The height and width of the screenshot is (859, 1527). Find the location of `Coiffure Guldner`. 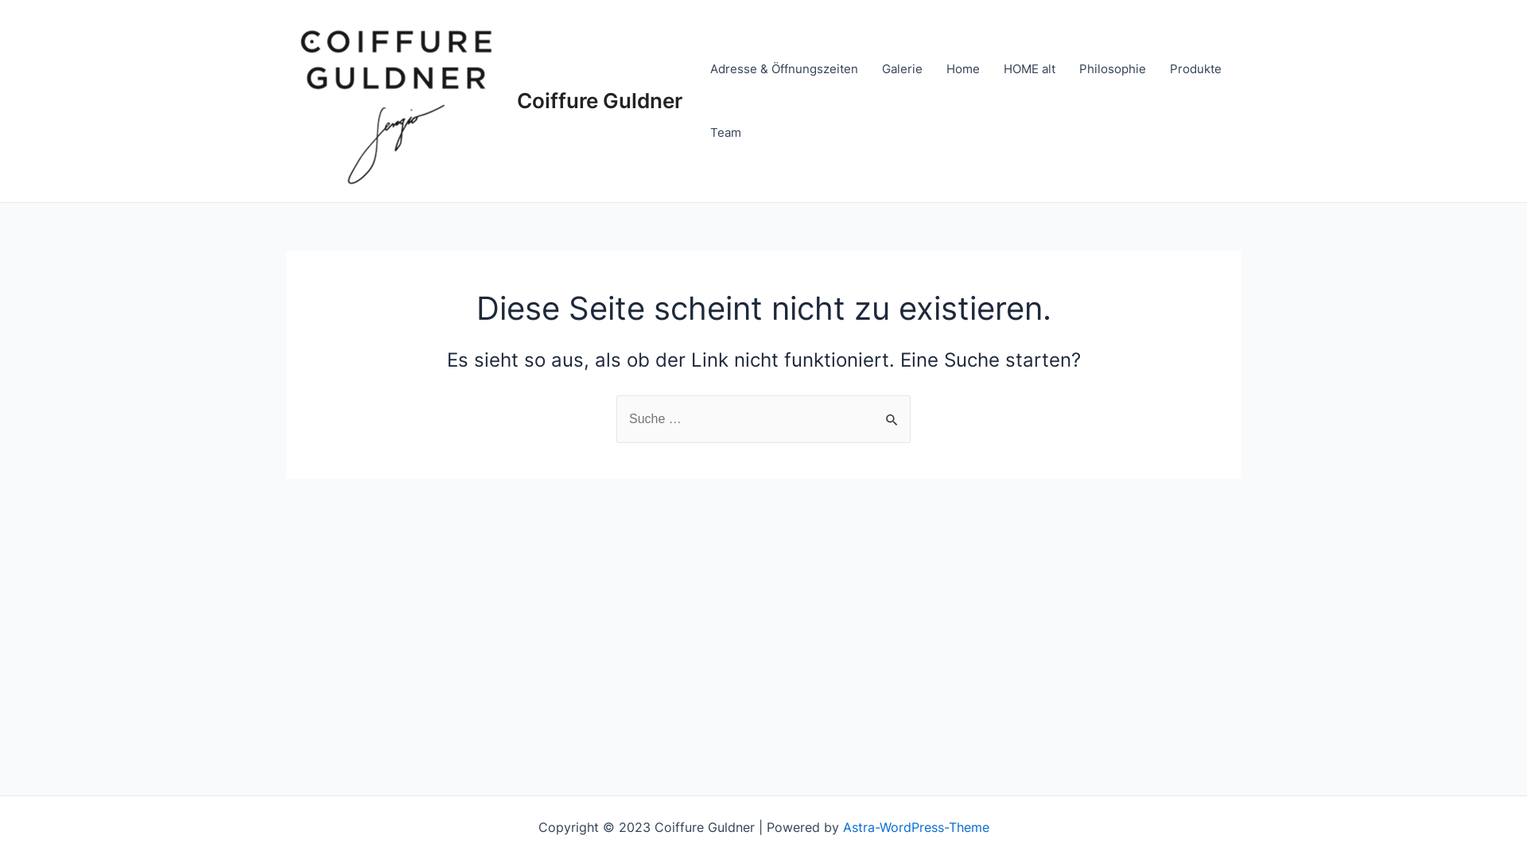

Coiffure Guldner is located at coordinates (600, 100).